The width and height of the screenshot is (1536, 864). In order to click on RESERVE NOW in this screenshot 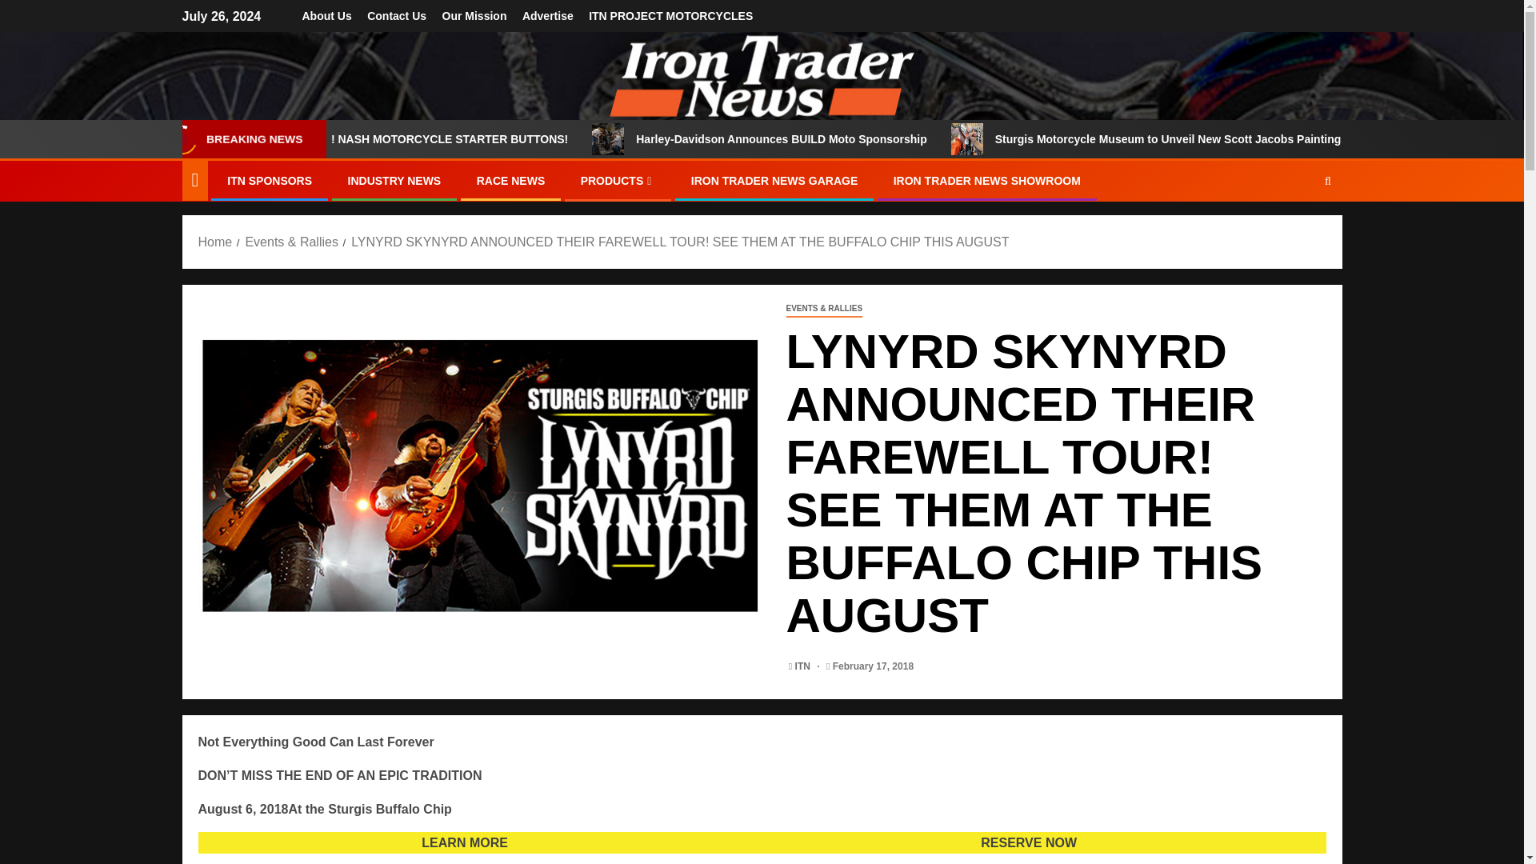, I will do `click(1029, 842)`.